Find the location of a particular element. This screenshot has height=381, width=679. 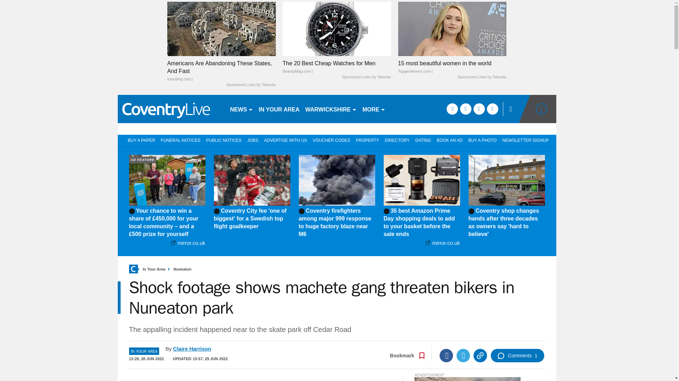

The 20 Best Cheap Watches for Men is located at coordinates (337, 29).